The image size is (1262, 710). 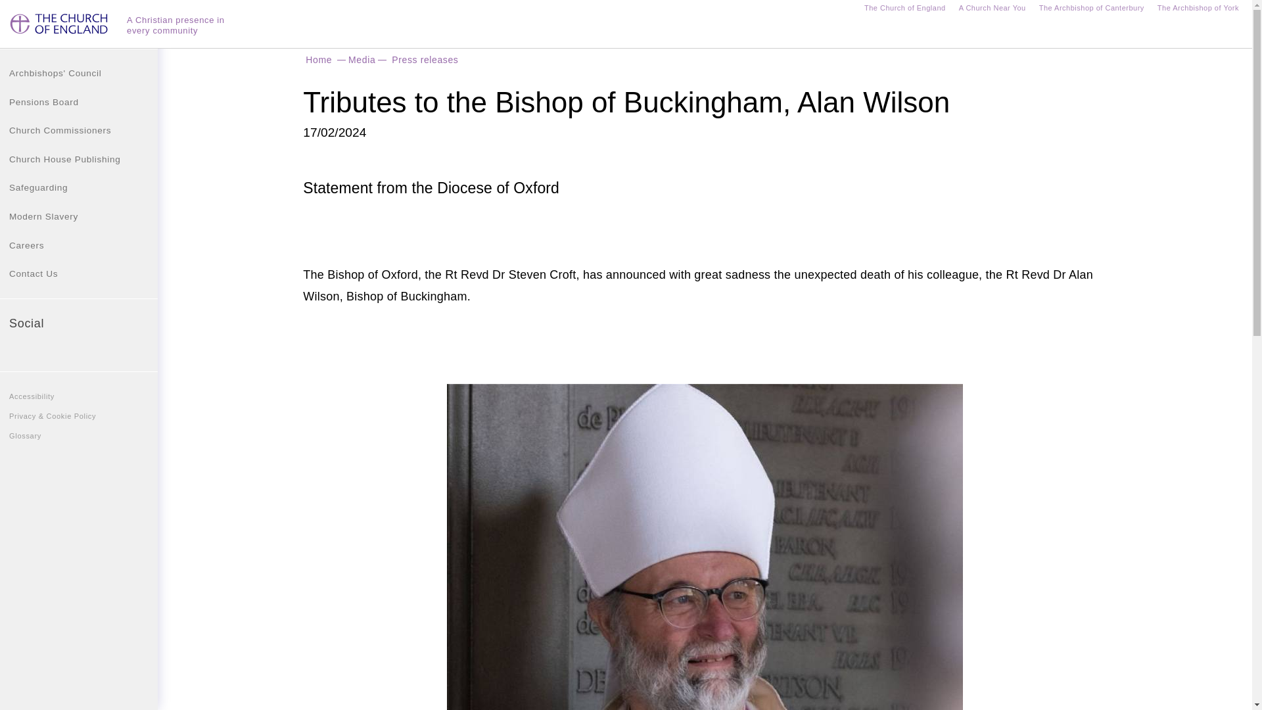 What do you see at coordinates (1091, 9) in the screenshot?
I see `The Archbishop of Canterbury` at bounding box center [1091, 9].